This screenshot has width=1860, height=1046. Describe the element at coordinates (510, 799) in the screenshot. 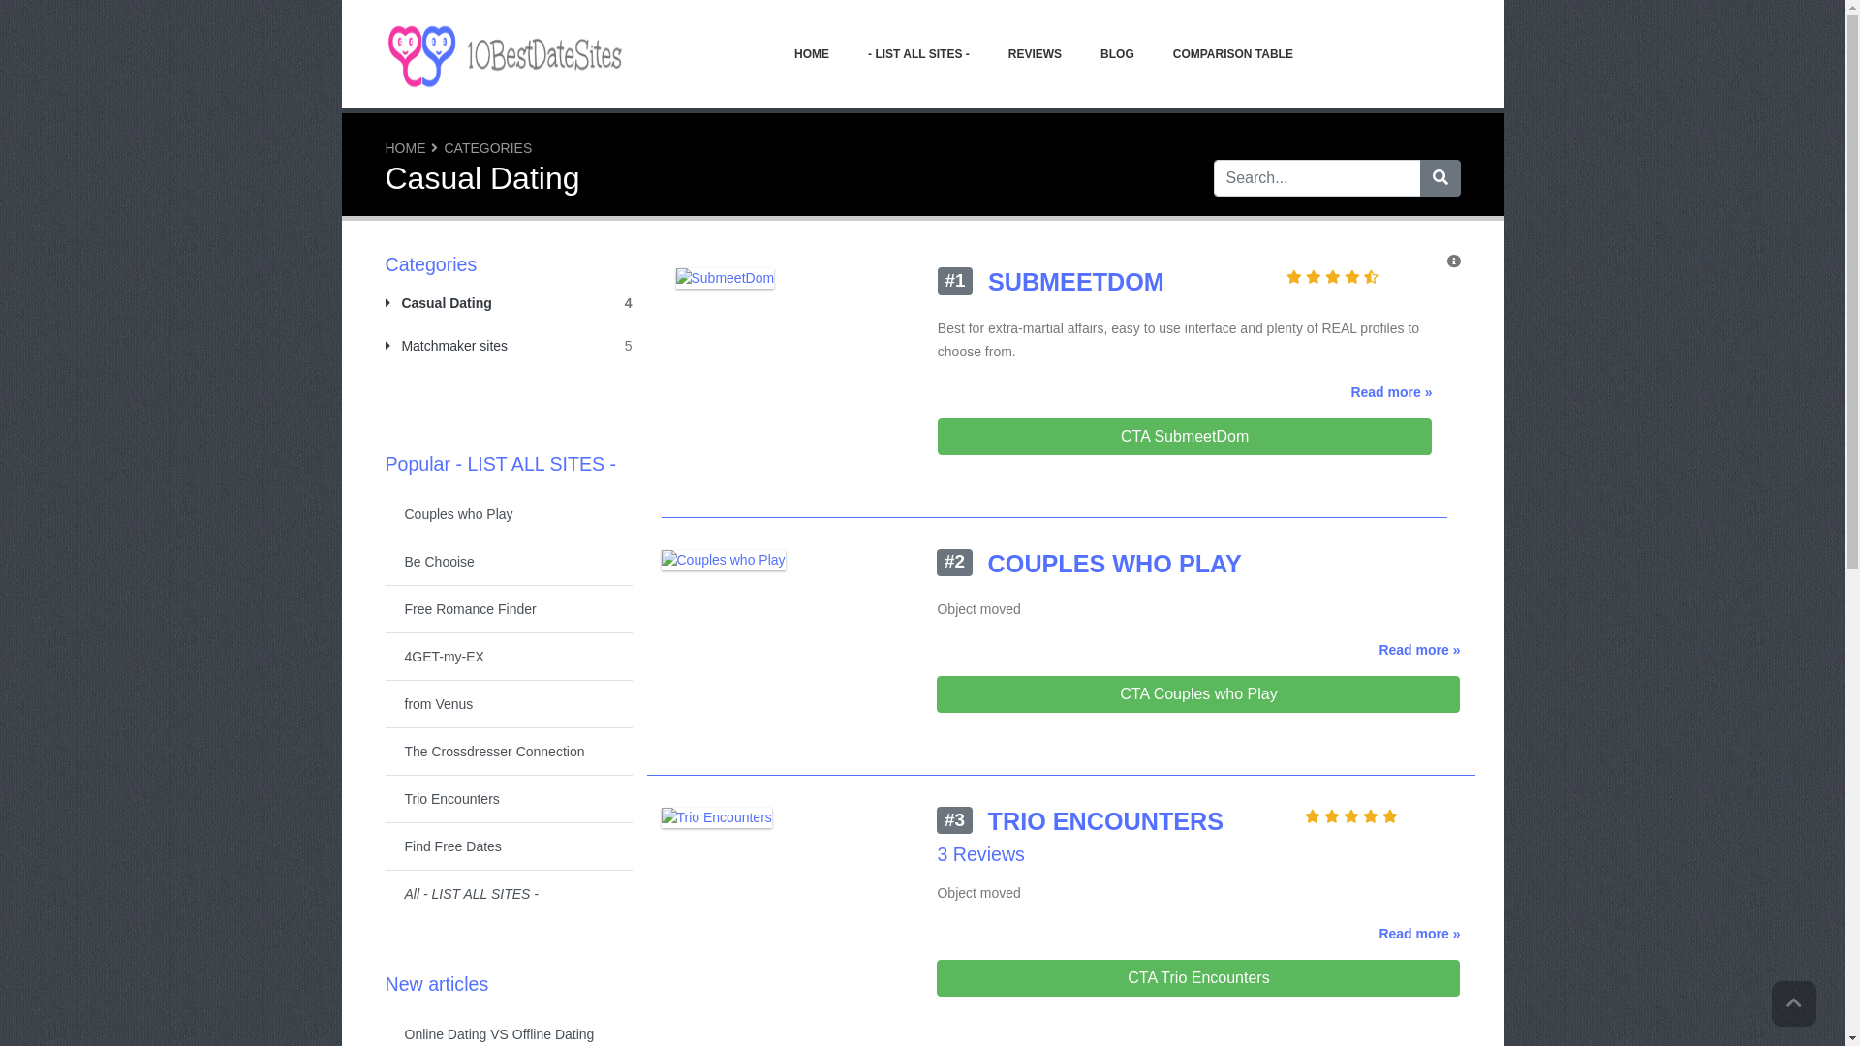

I see `Trio Encounters` at that location.